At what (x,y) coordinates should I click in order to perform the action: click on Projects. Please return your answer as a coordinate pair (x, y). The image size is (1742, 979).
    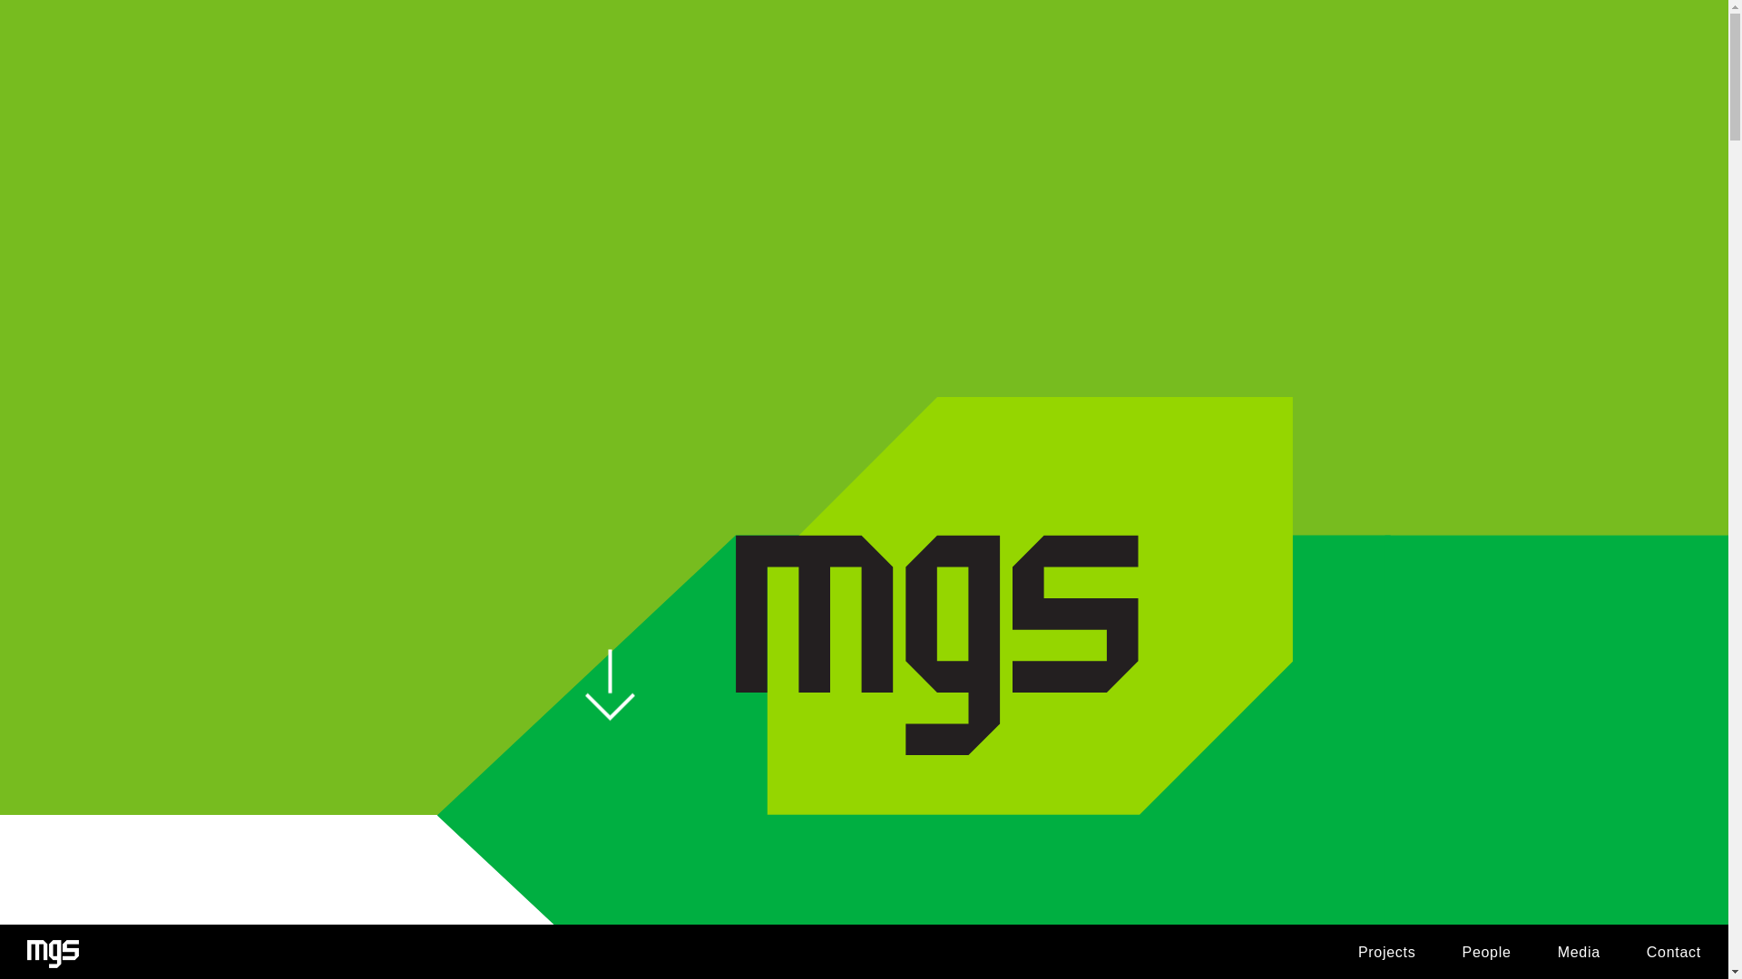
    Looking at the image, I should click on (1386, 952).